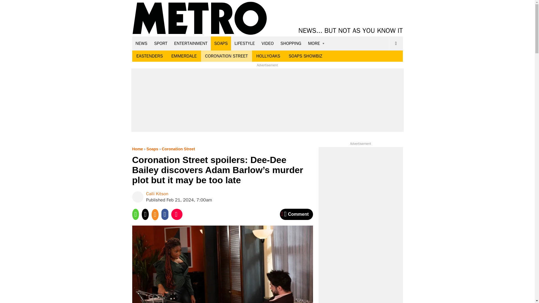 The height and width of the screenshot is (303, 539). Describe the element at coordinates (184, 56) in the screenshot. I see `EMMERDALE` at that location.